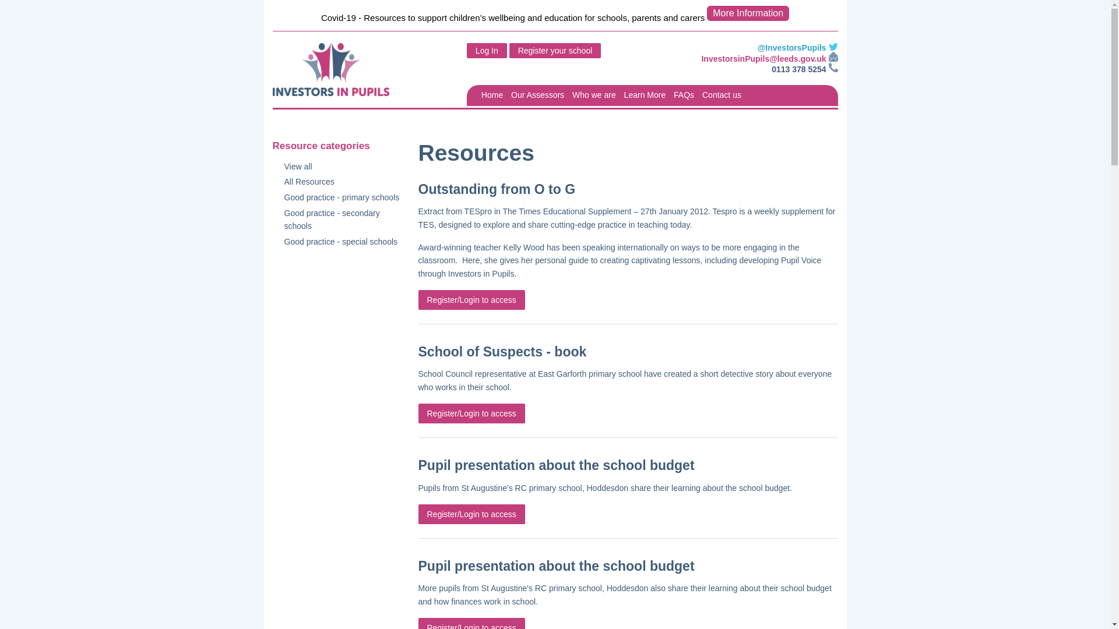  Describe the element at coordinates (342, 220) in the screenshot. I see `Good practice - secondary schools` at that location.